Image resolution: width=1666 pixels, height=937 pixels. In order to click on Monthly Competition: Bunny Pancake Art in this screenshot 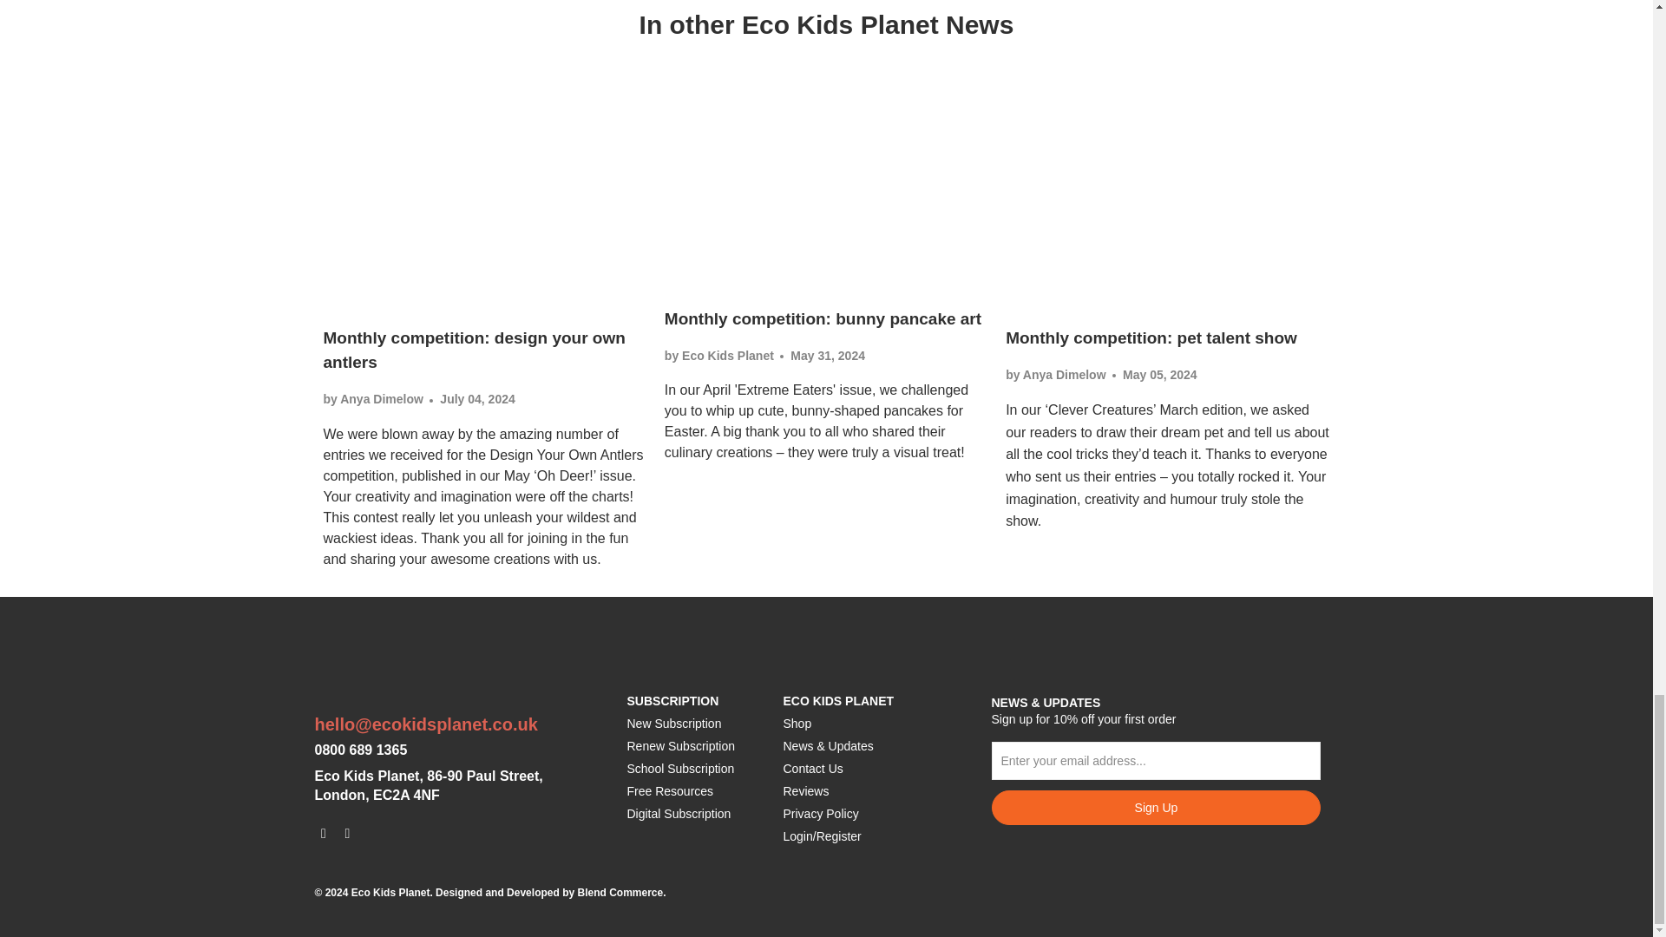, I will do `click(826, 190)`.